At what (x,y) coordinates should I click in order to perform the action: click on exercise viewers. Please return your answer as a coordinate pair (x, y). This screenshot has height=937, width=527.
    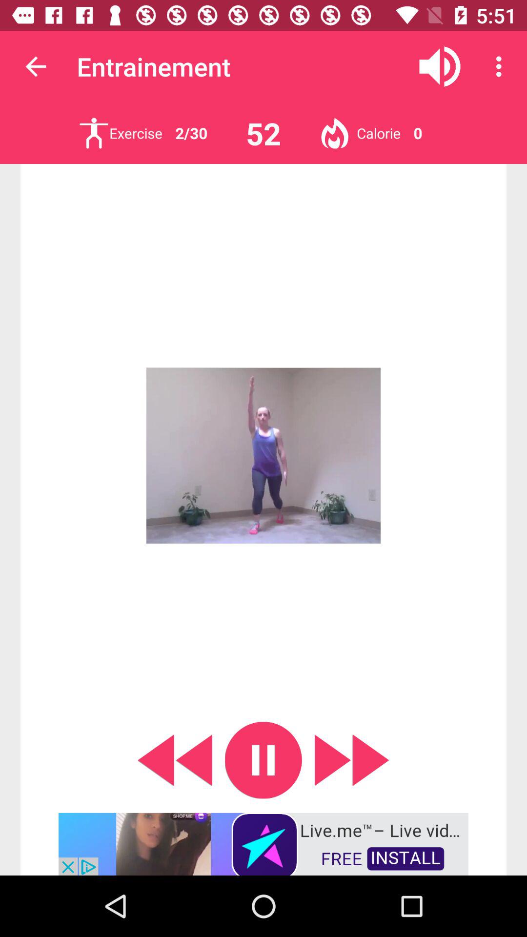
    Looking at the image, I should click on (94, 133).